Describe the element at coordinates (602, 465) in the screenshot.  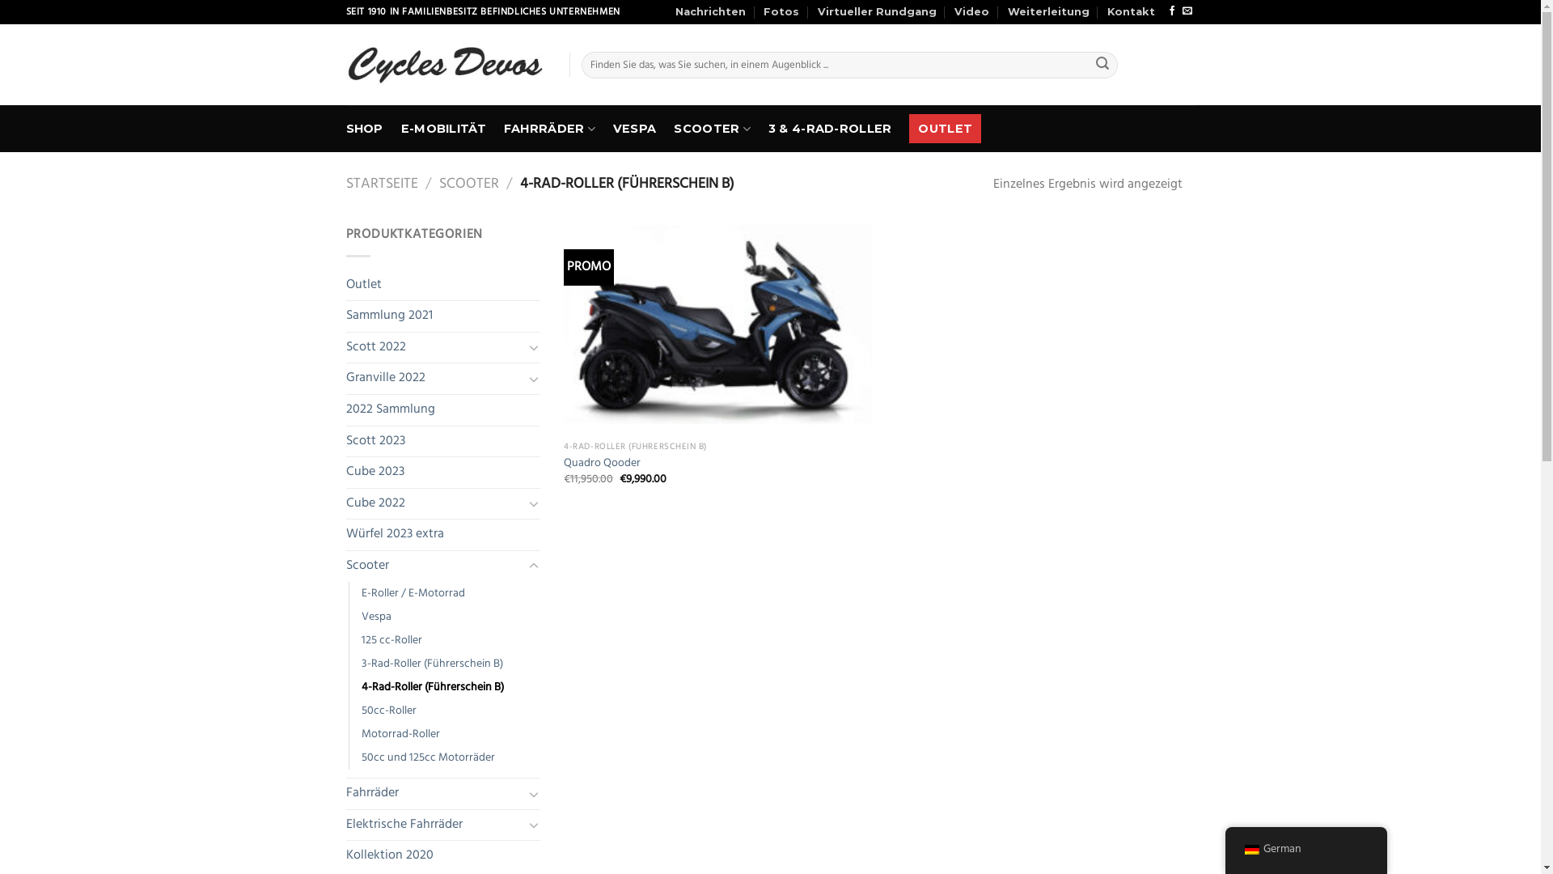
I see `Quadro Qooder` at that location.